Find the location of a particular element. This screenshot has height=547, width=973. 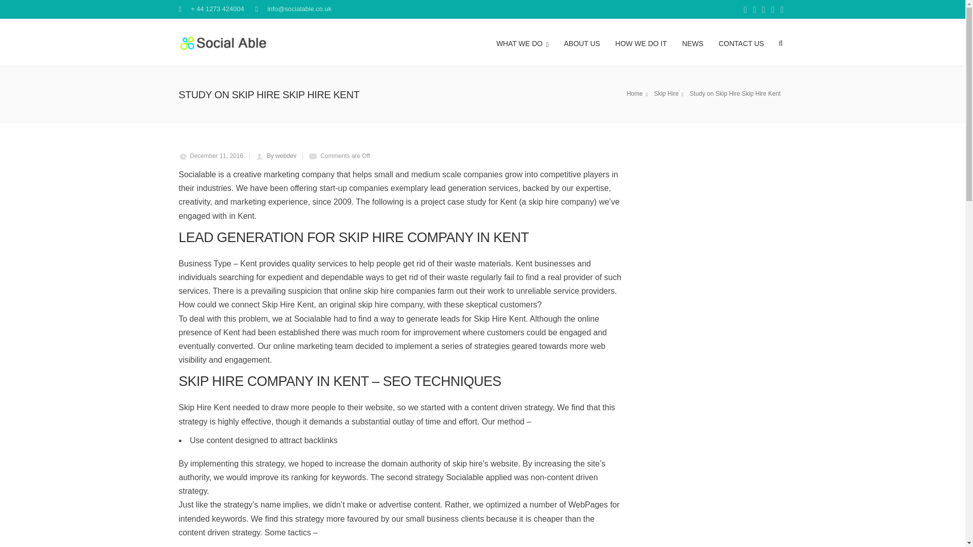

LinkedIn is located at coordinates (773, 10).